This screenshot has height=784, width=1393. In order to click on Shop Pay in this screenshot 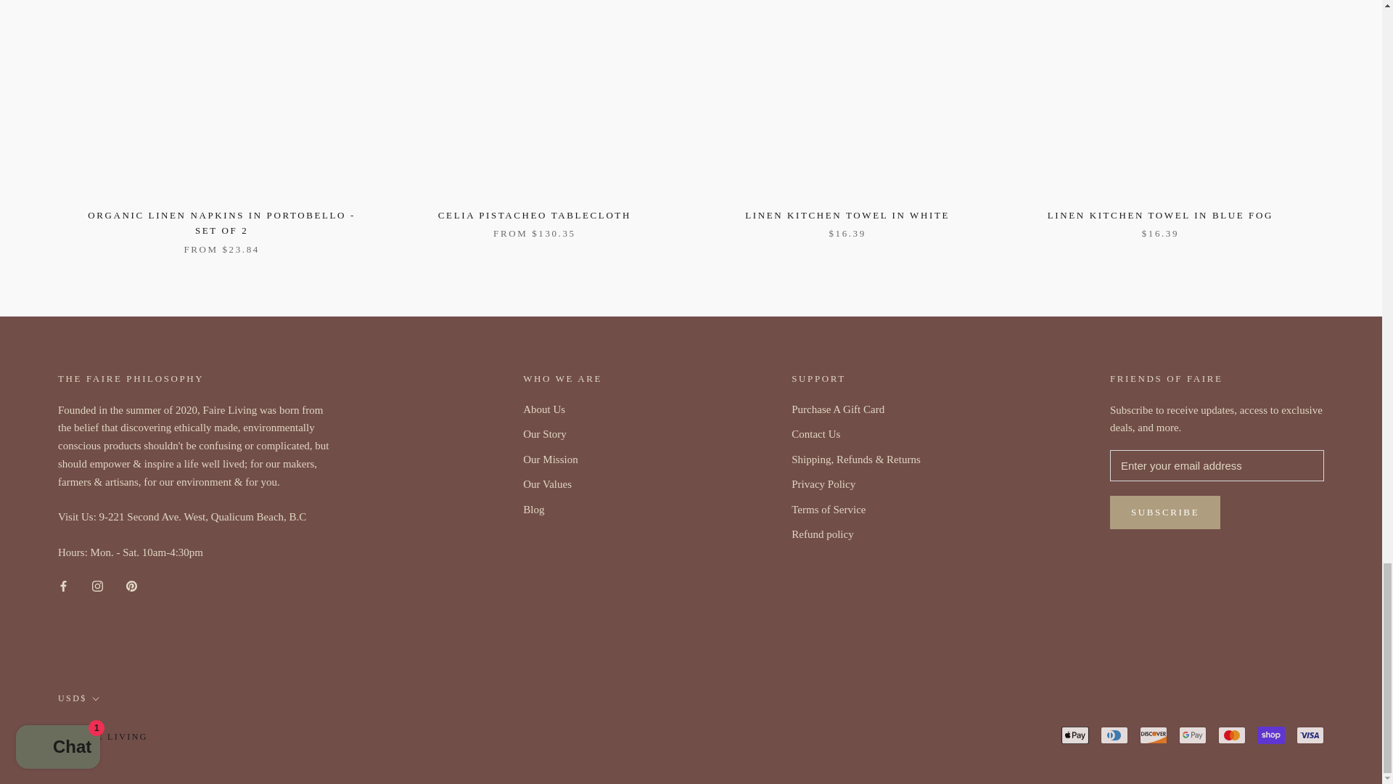, I will do `click(1271, 735)`.